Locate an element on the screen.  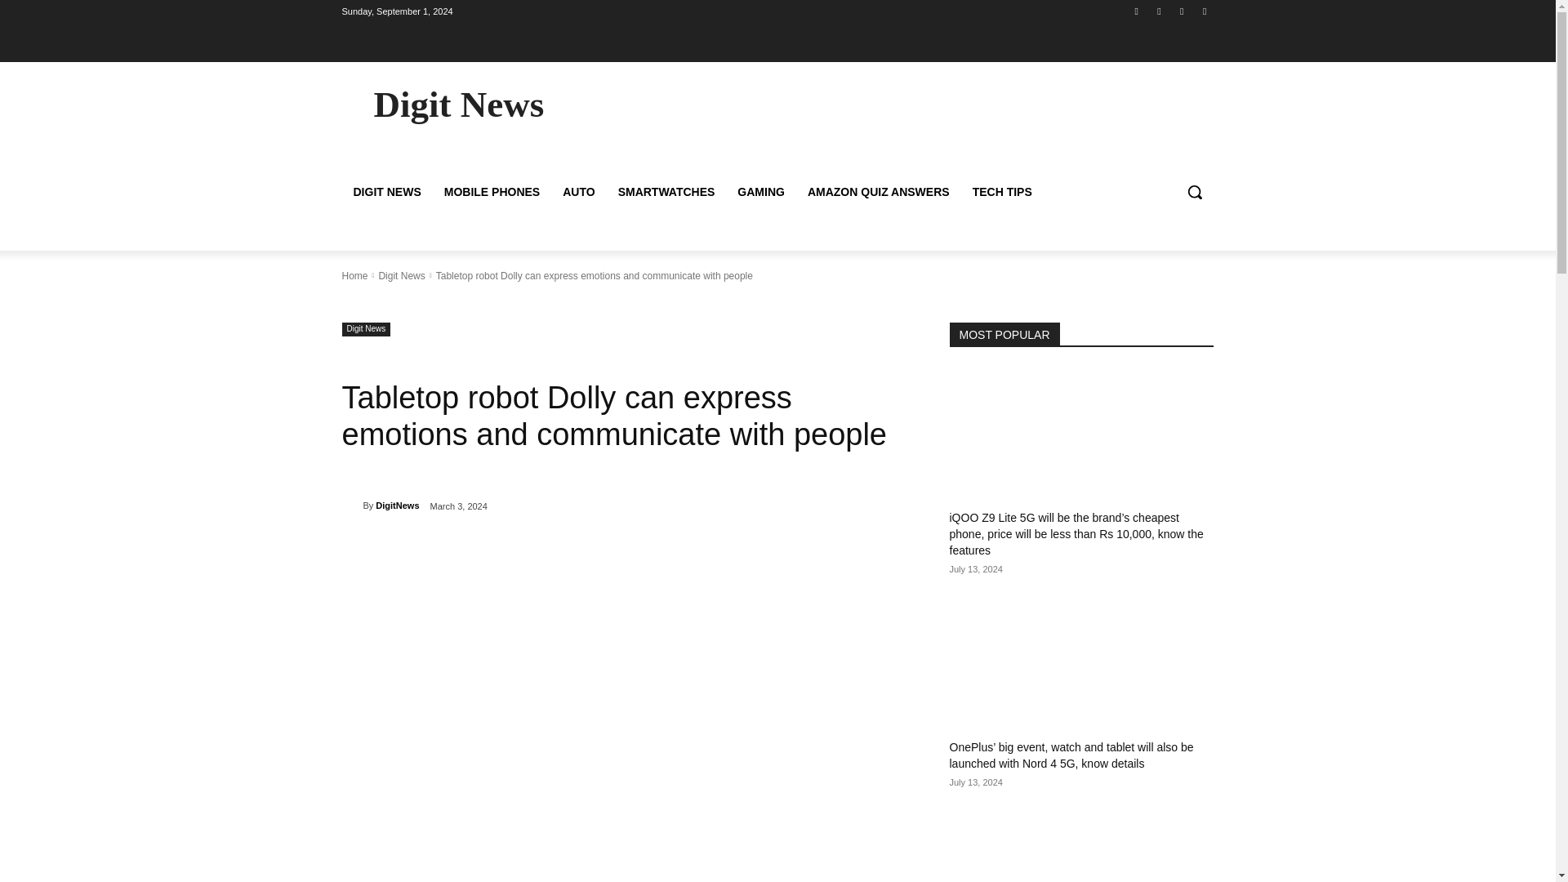
Digit News is located at coordinates (366, 328).